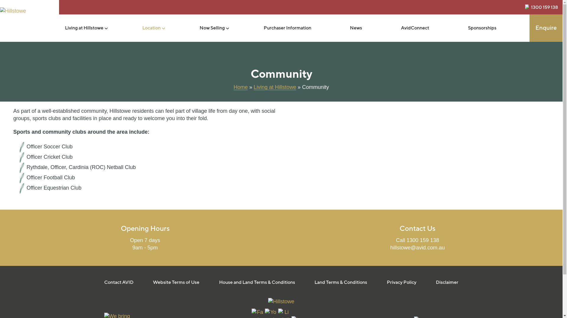 The width and height of the screenshot is (567, 318). What do you see at coordinates (546, 28) in the screenshot?
I see `Enquire` at bounding box center [546, 28].